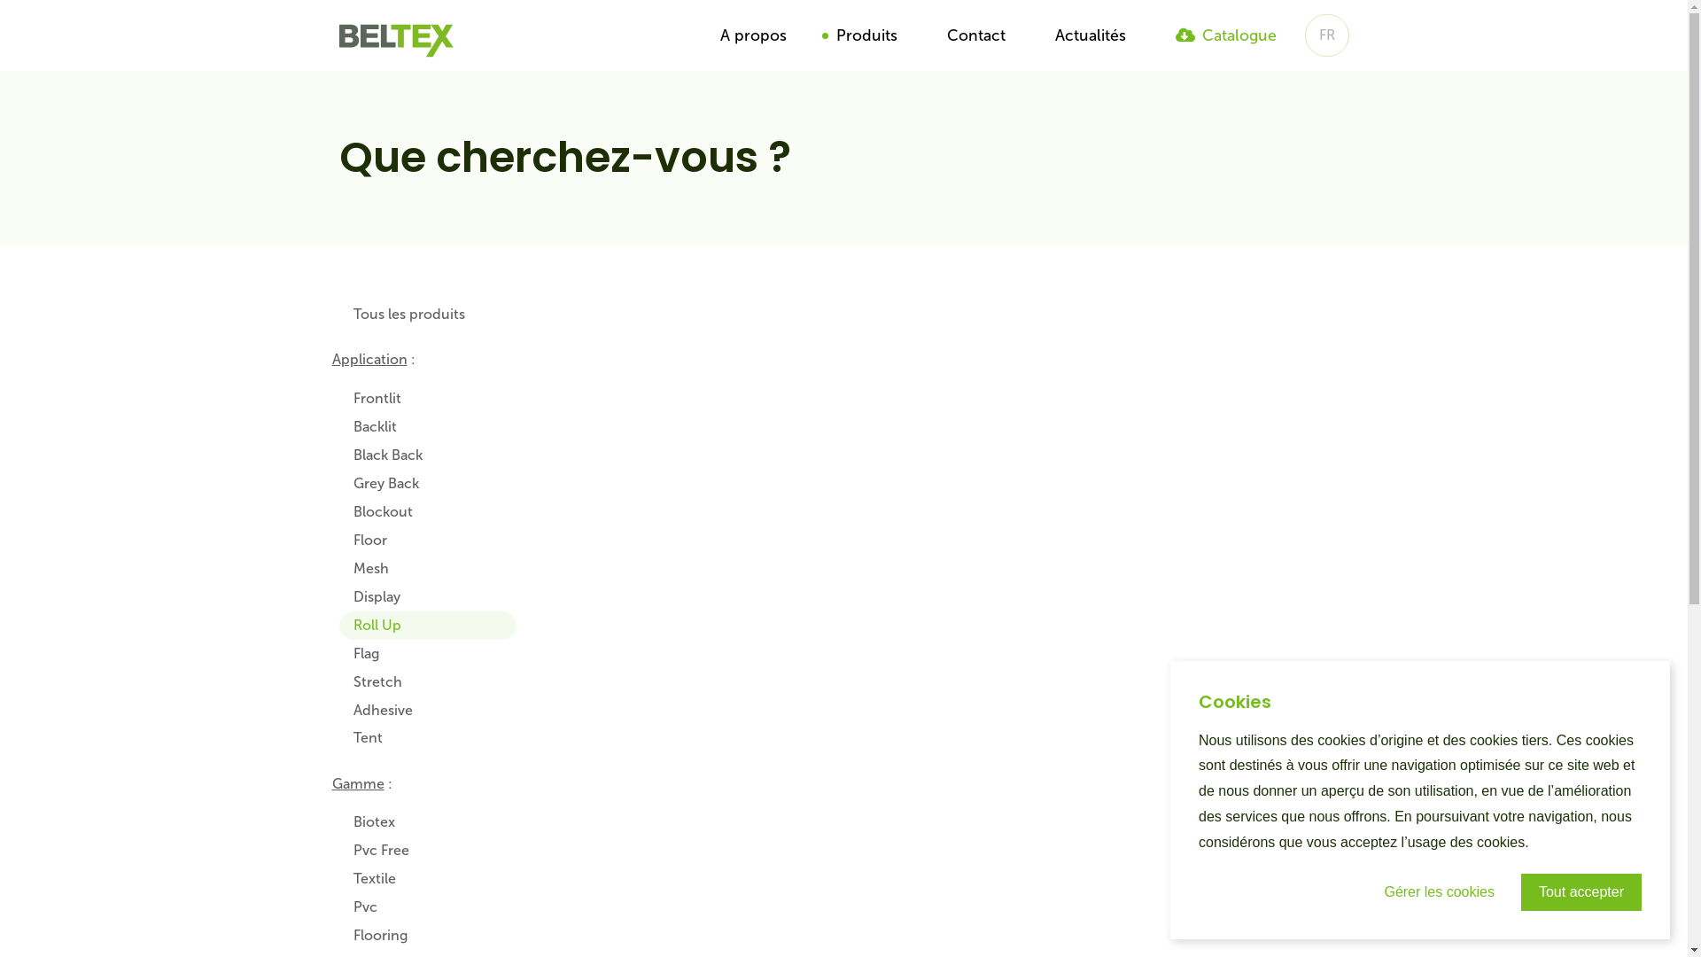  What do you see at coordinates (427, 569) in the screenshot?
I see `Mesh` at bounding box center [427, 569].